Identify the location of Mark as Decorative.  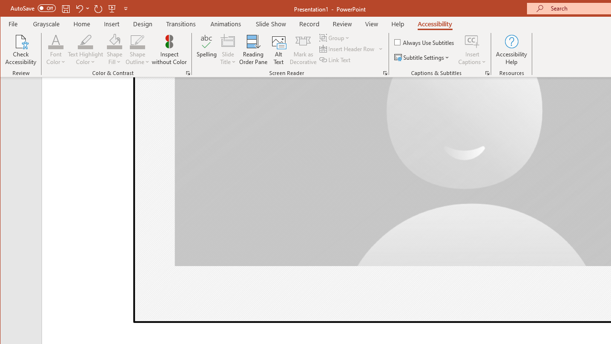
(303, 50).